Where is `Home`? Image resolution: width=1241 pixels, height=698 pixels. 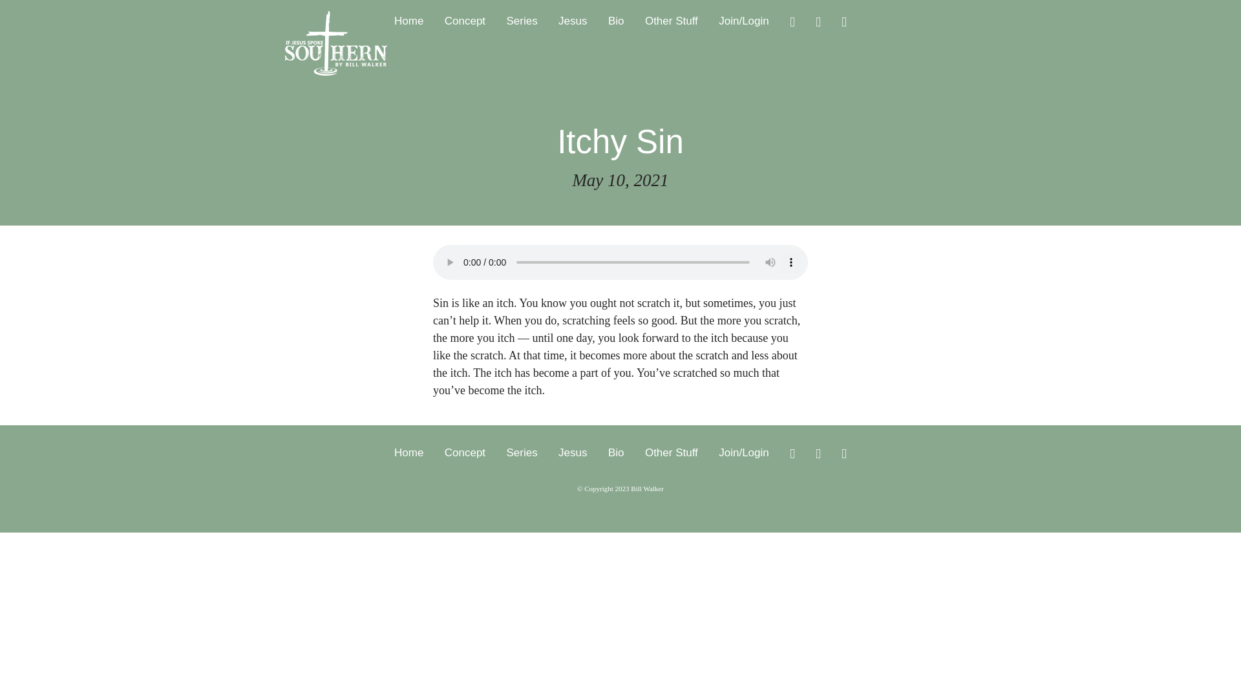 Home is located at coordinates (408, 452).